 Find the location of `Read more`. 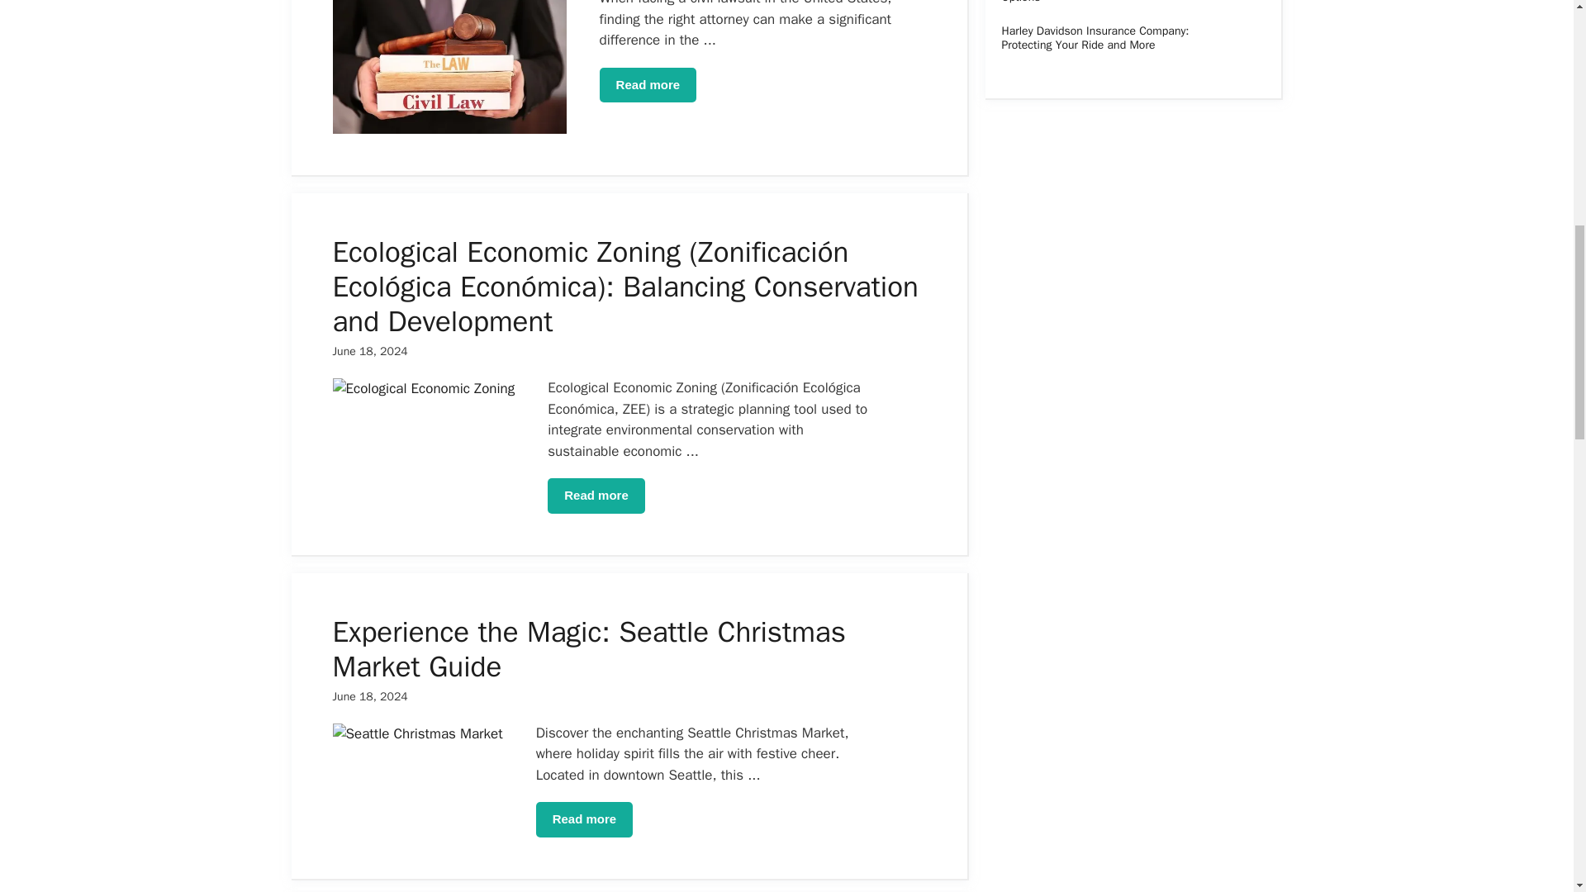

Read more is located at coordinates (596, 496).